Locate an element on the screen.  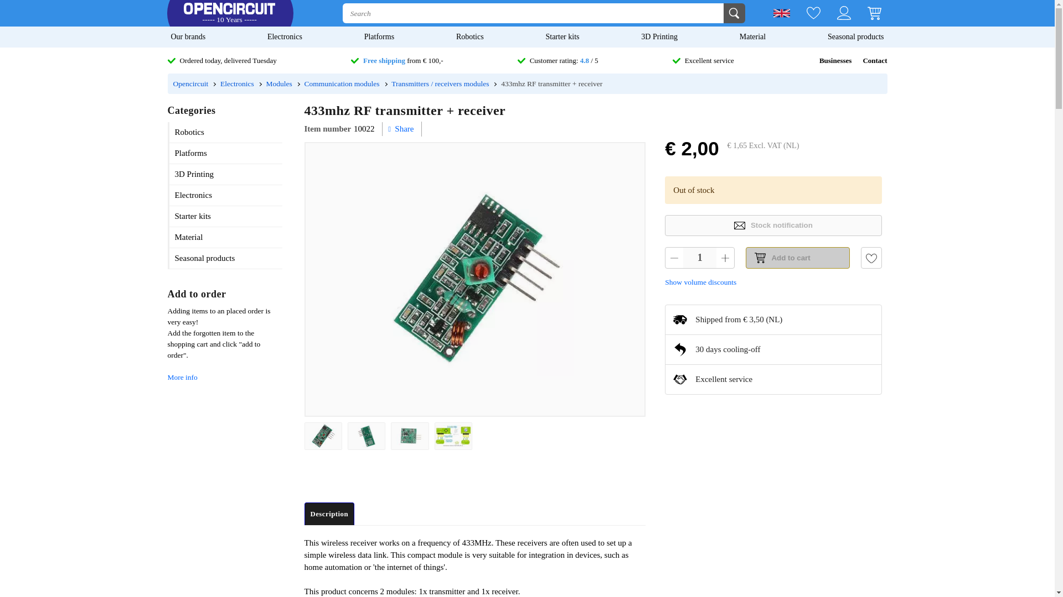
Shoppingcart is located at coordinates (866, 13).